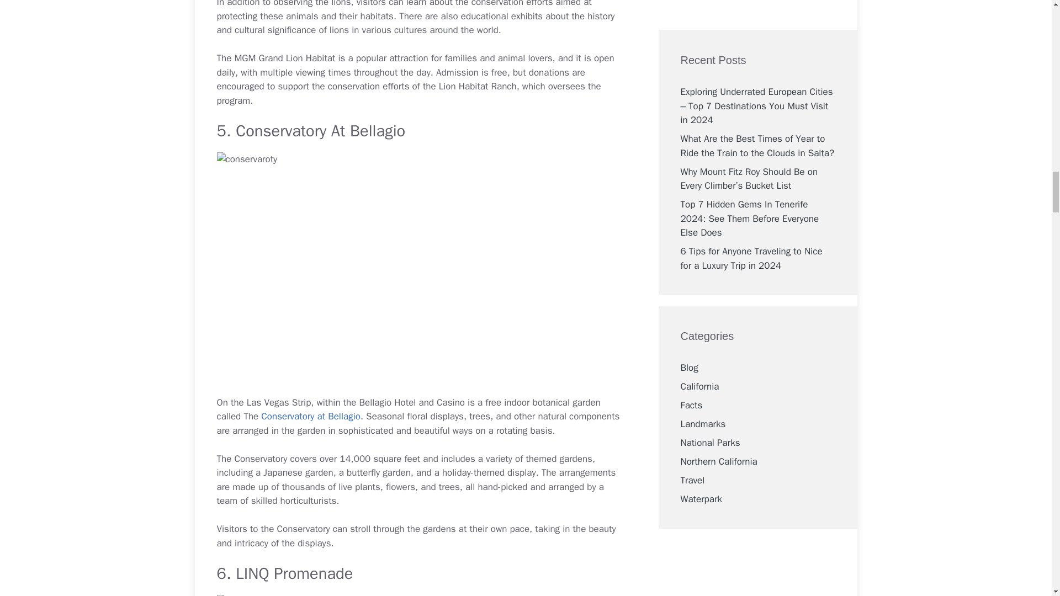 The image size is (1060, 596). What do you see at coordinates (310, 416) in the screenshot?
I see `Conservatory at Bellagio` at bounding box center [310, 416].